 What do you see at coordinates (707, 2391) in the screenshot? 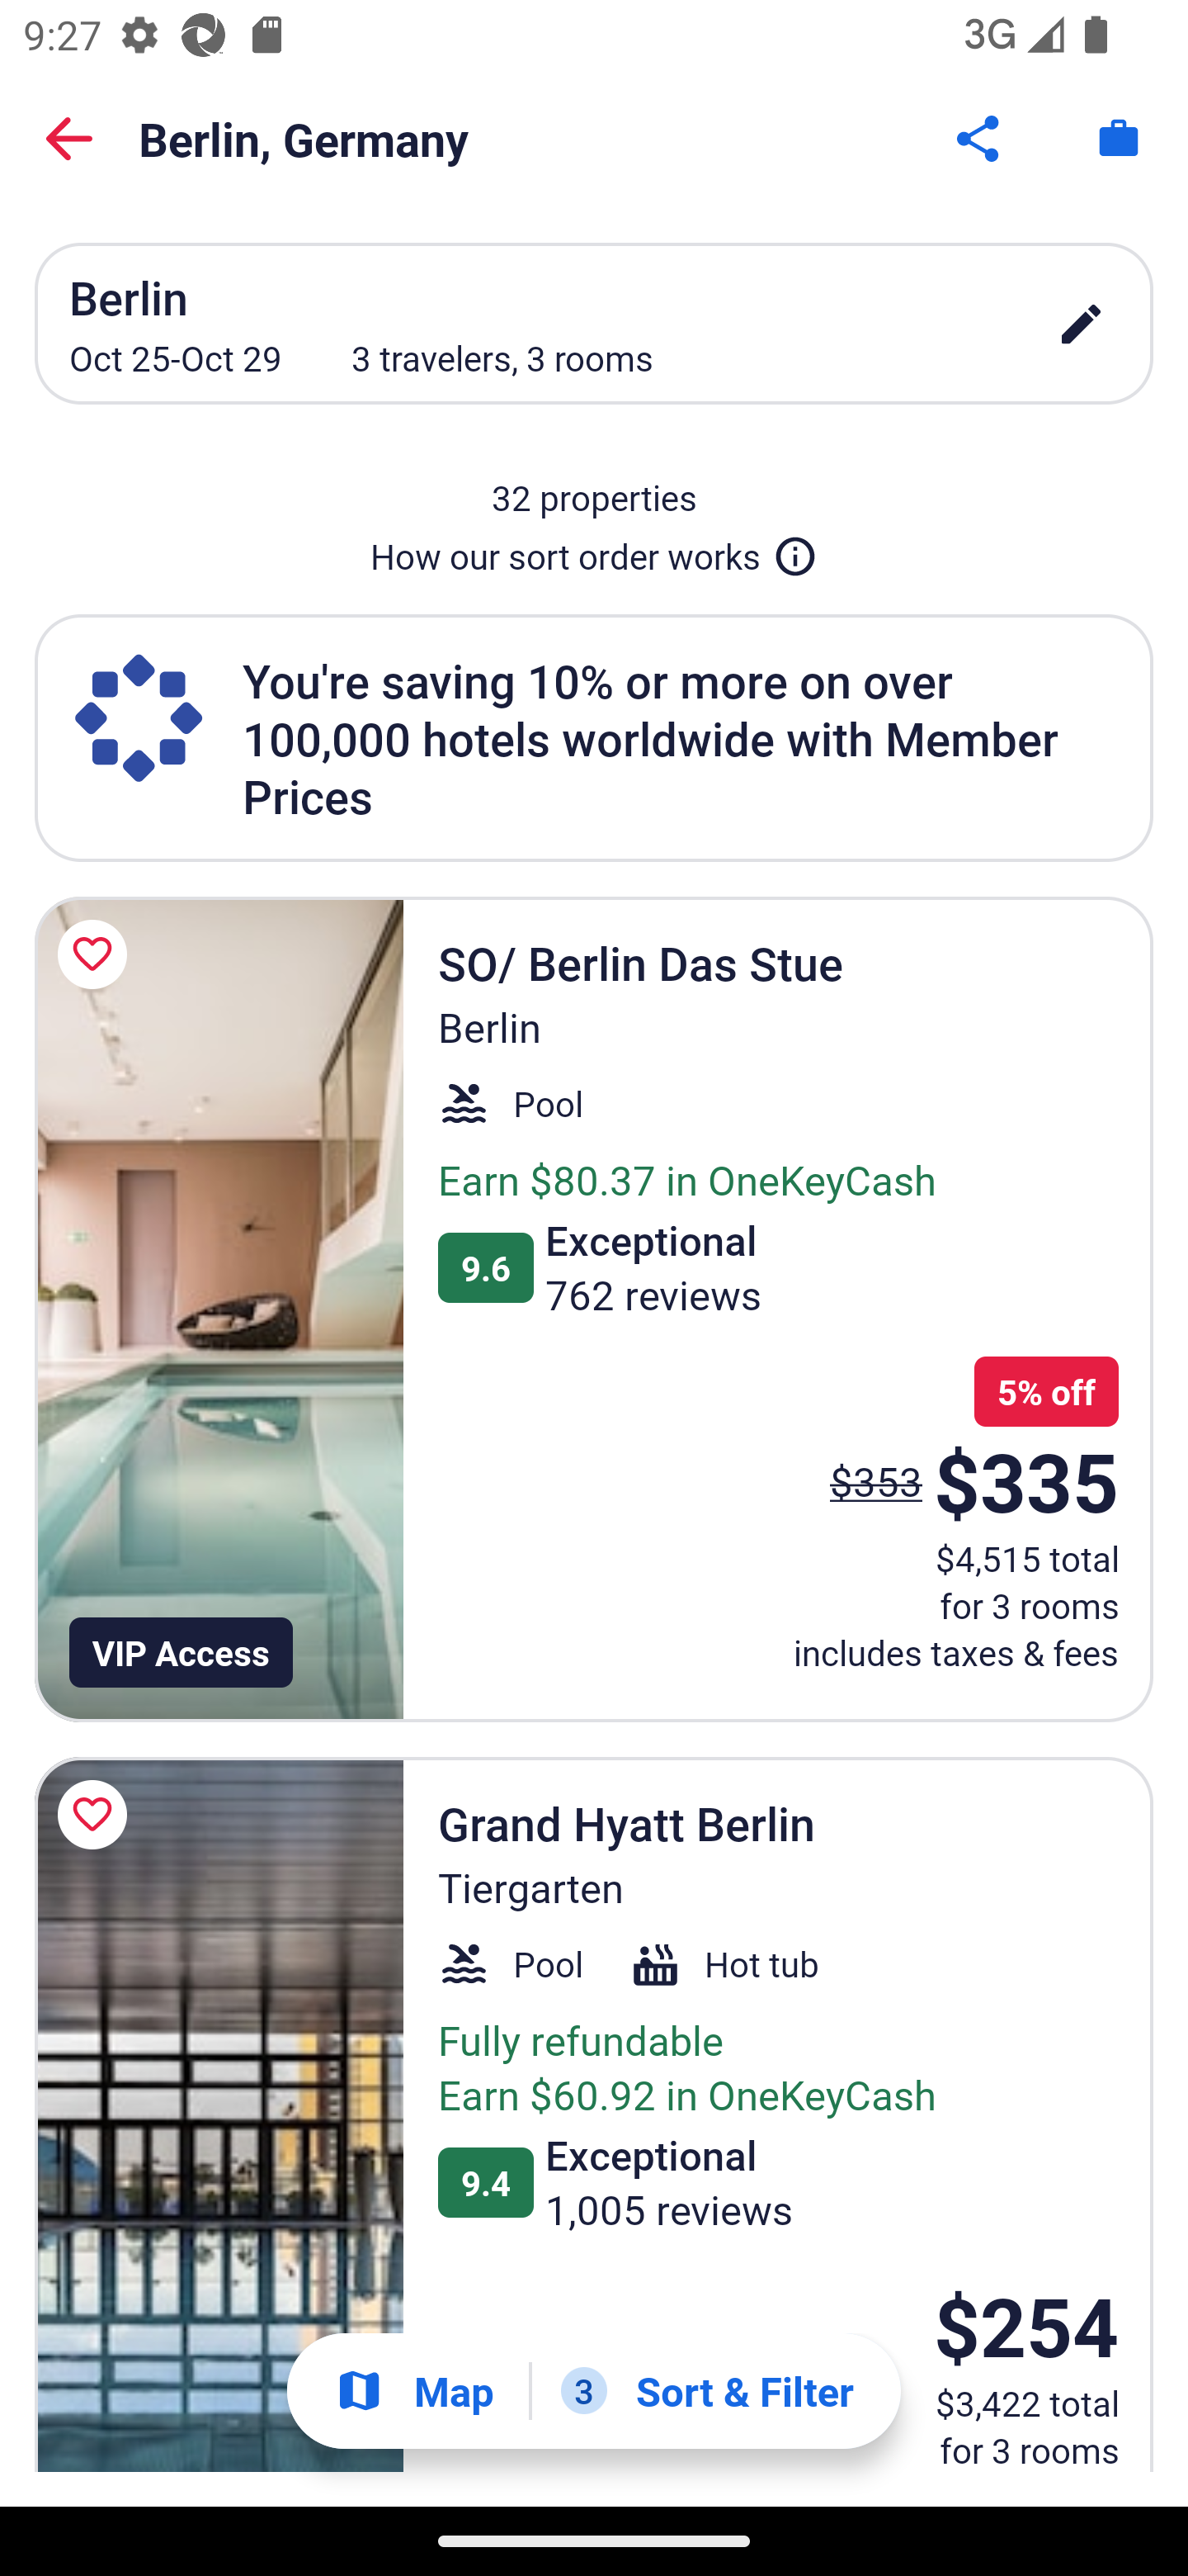
I see `3 Sort & Filter 3 Filters applied. Filters Button` at bounding box center [707, 2391].